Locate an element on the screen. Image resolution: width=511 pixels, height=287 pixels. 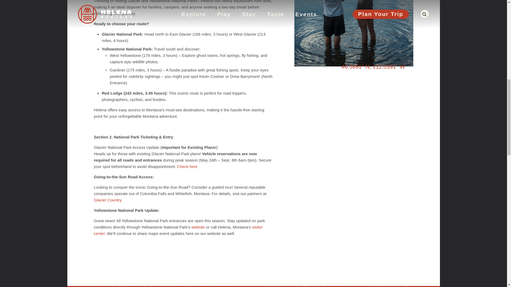
visitor center. is located at coordinates (178, 230).